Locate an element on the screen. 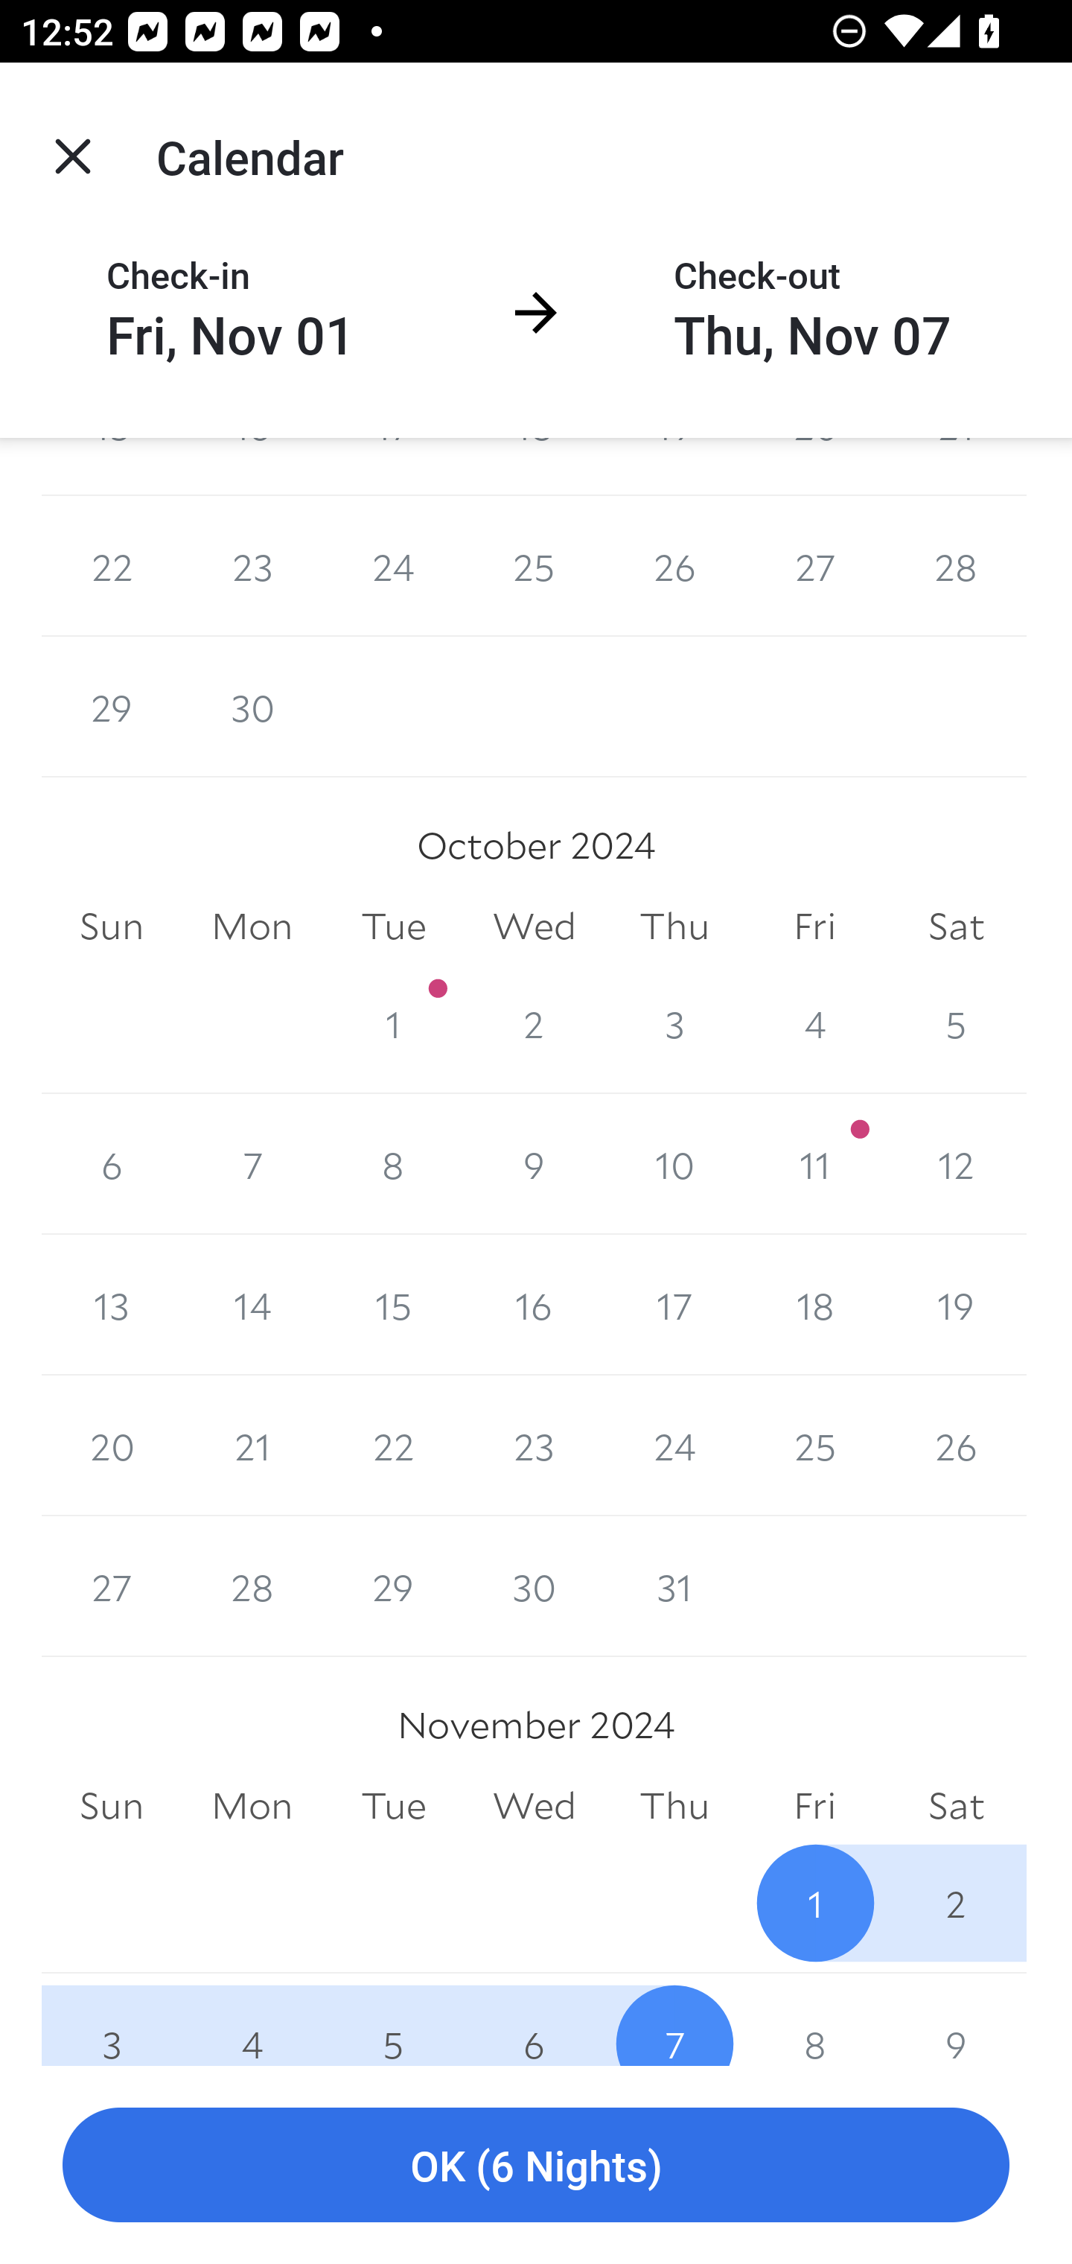 This screenshot has height=2264, width=1072. 2 2 October 2024 is located at coordinates (535, 1023).